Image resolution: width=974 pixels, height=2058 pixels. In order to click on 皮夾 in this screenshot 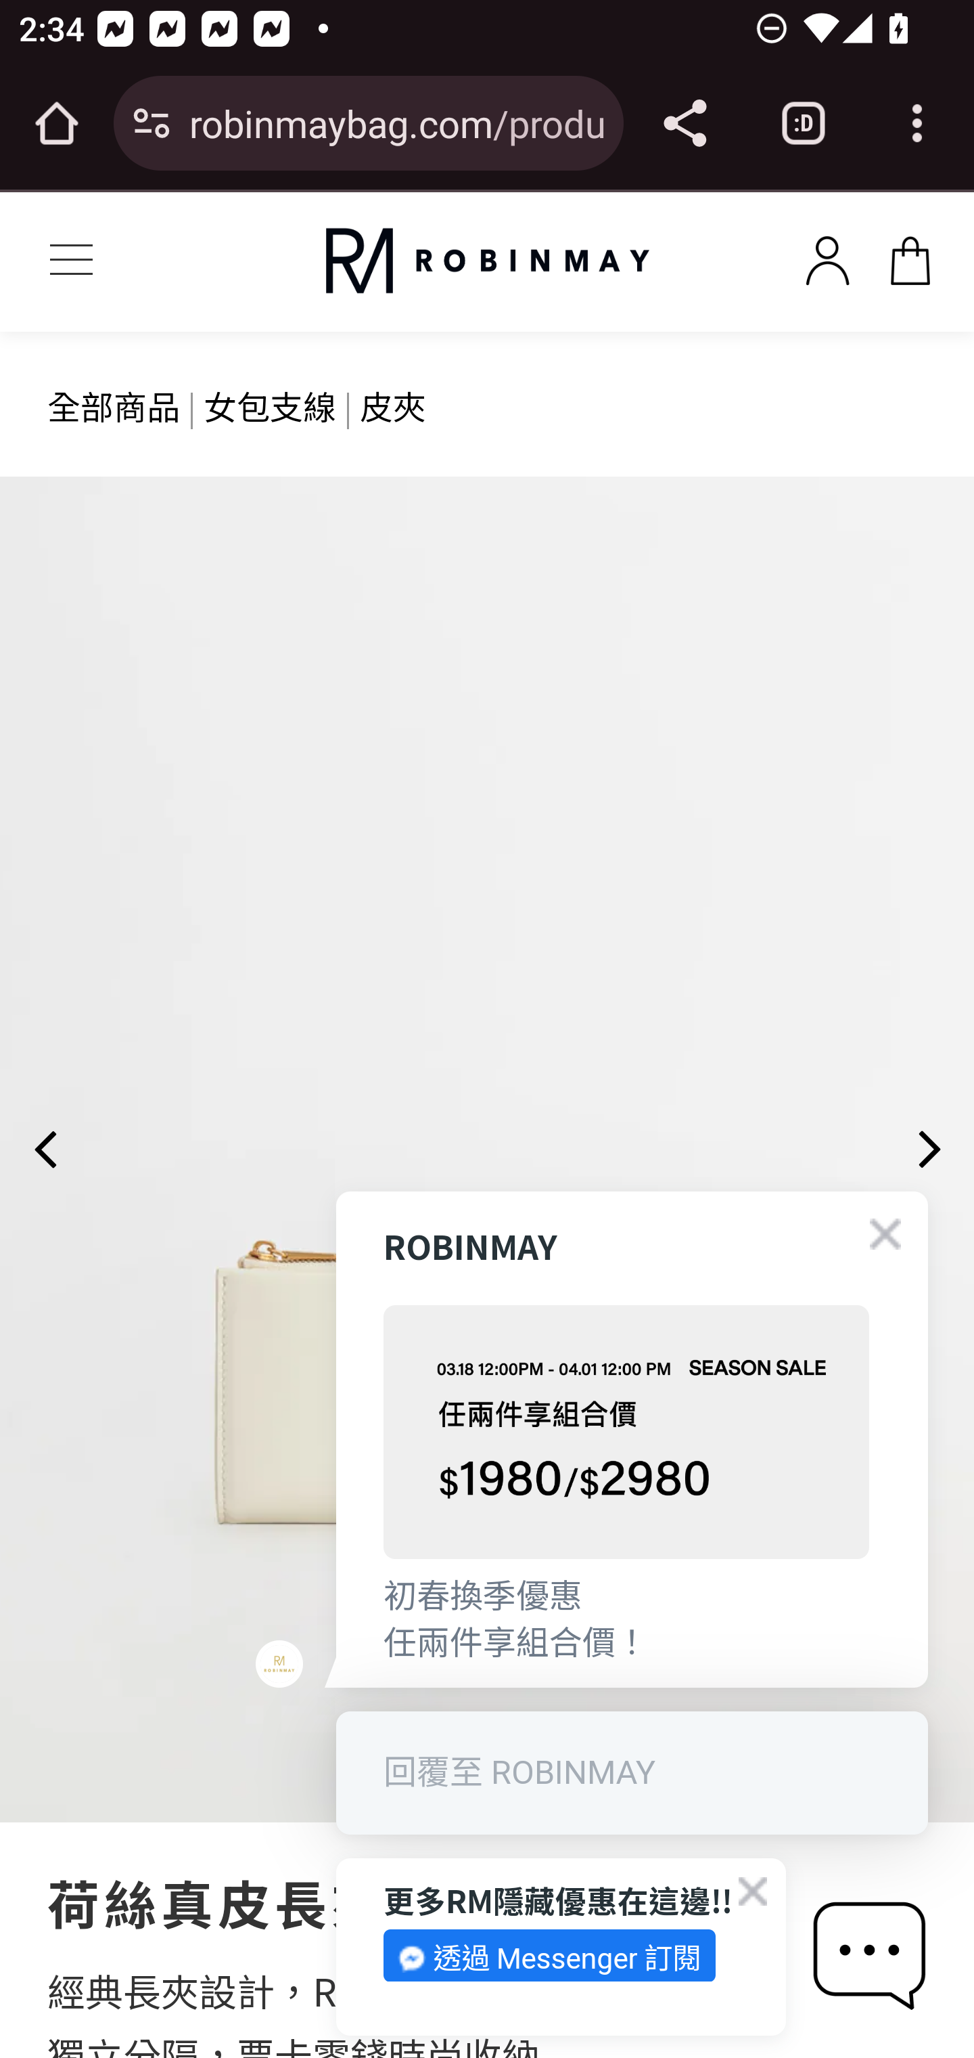, I will do `click(394, 405)`.